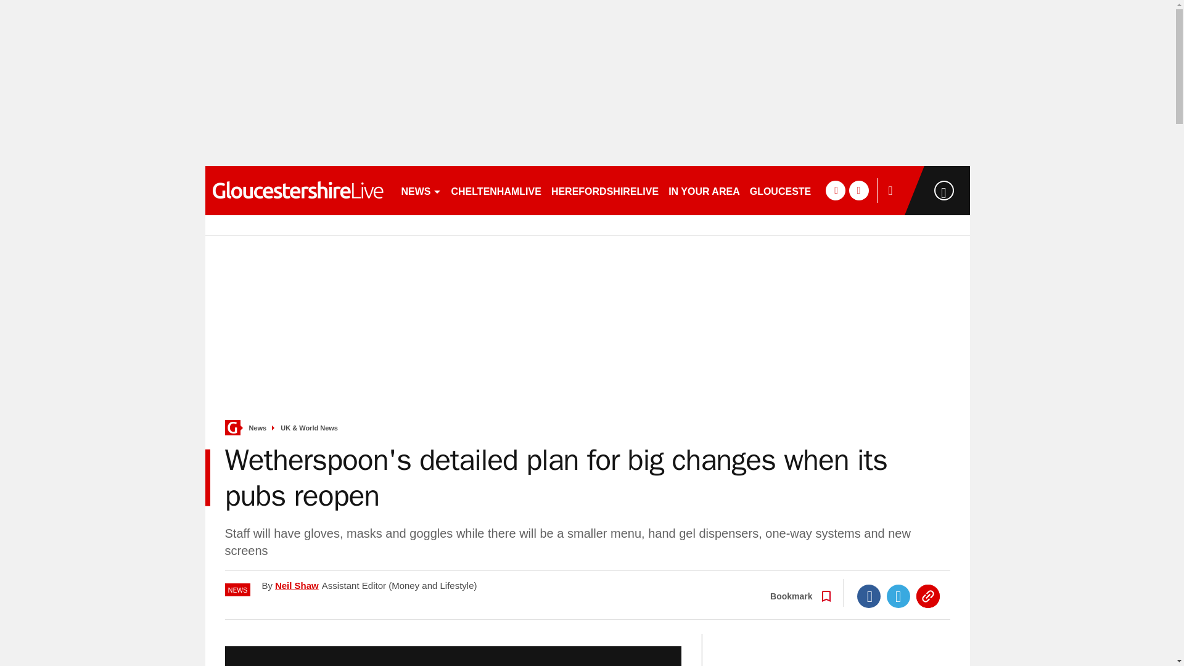 The height and width of the screenshot is (666, 1184). I want to click on facebook, so click(835, 190).